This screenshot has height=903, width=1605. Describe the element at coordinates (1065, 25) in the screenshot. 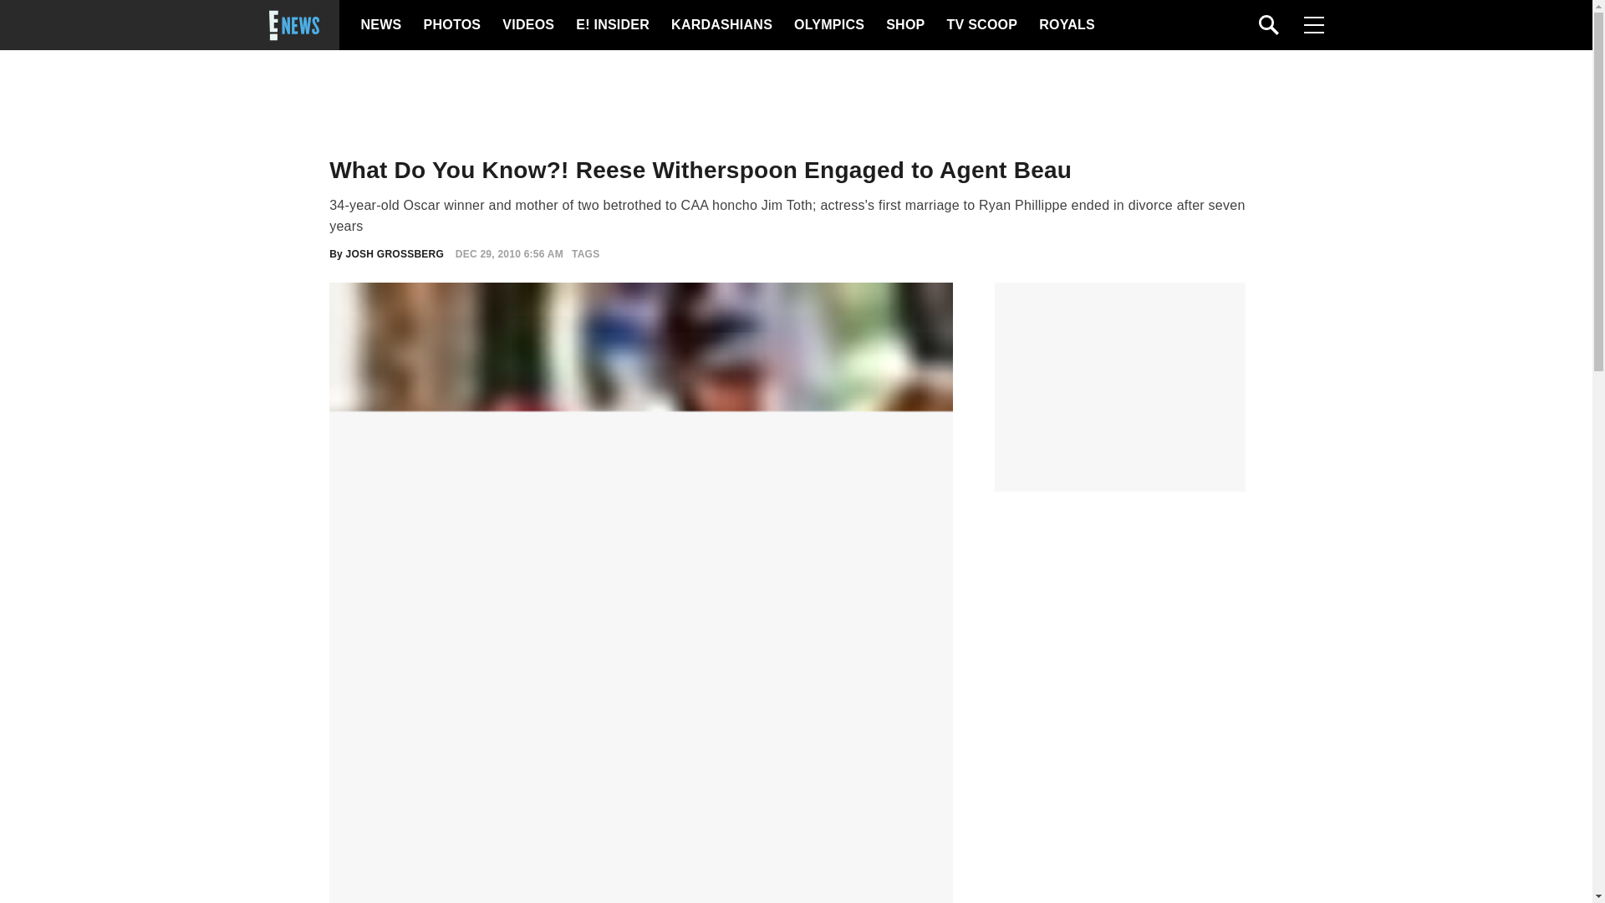

I see `ROYALS` at that location.